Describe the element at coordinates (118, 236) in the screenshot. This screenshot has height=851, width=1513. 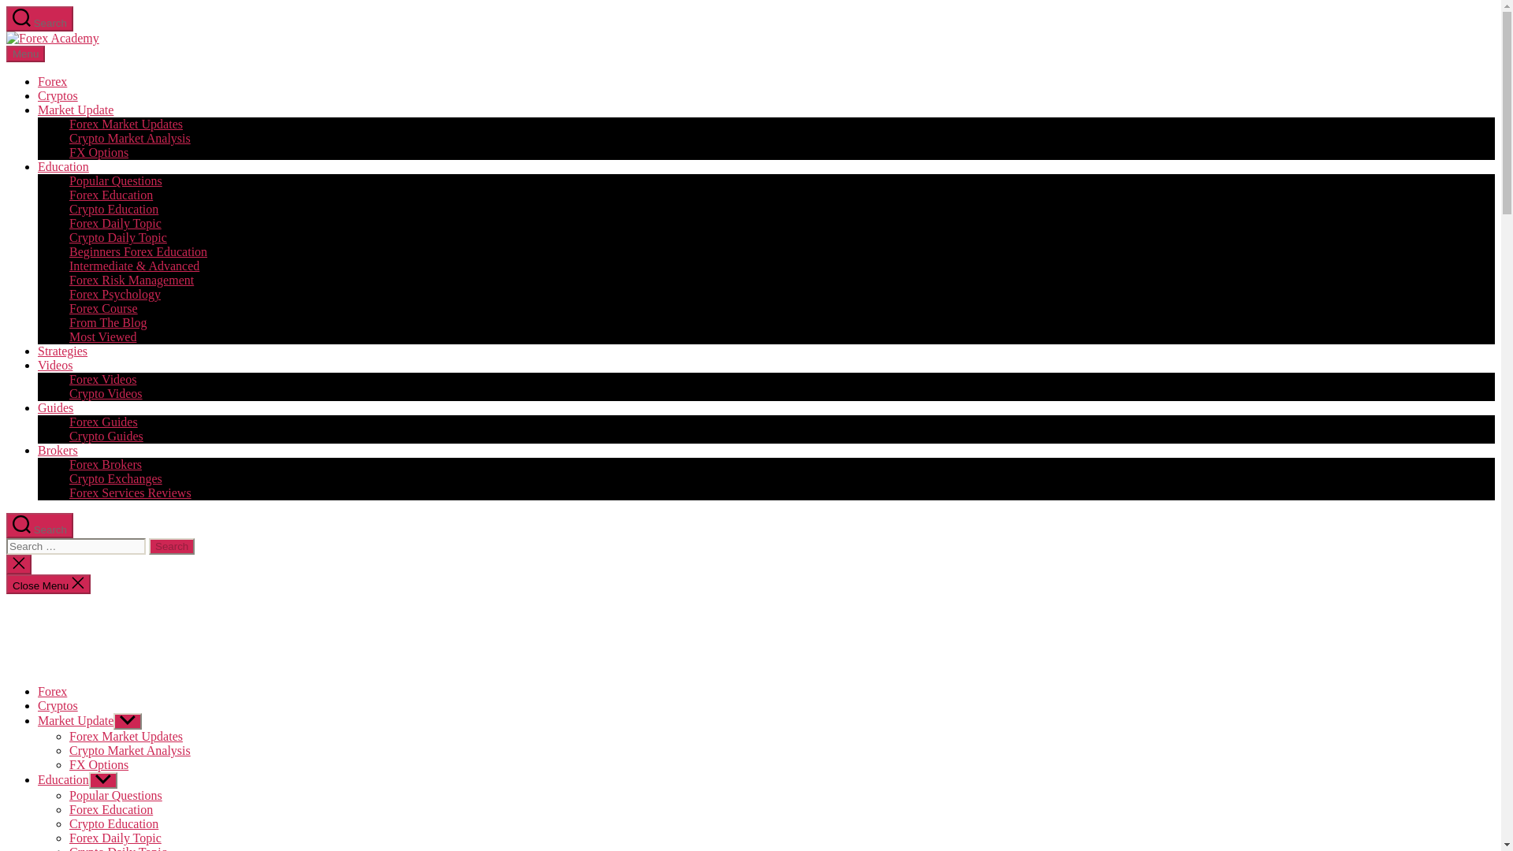
I see `Crypto Daily Topic` at that location.